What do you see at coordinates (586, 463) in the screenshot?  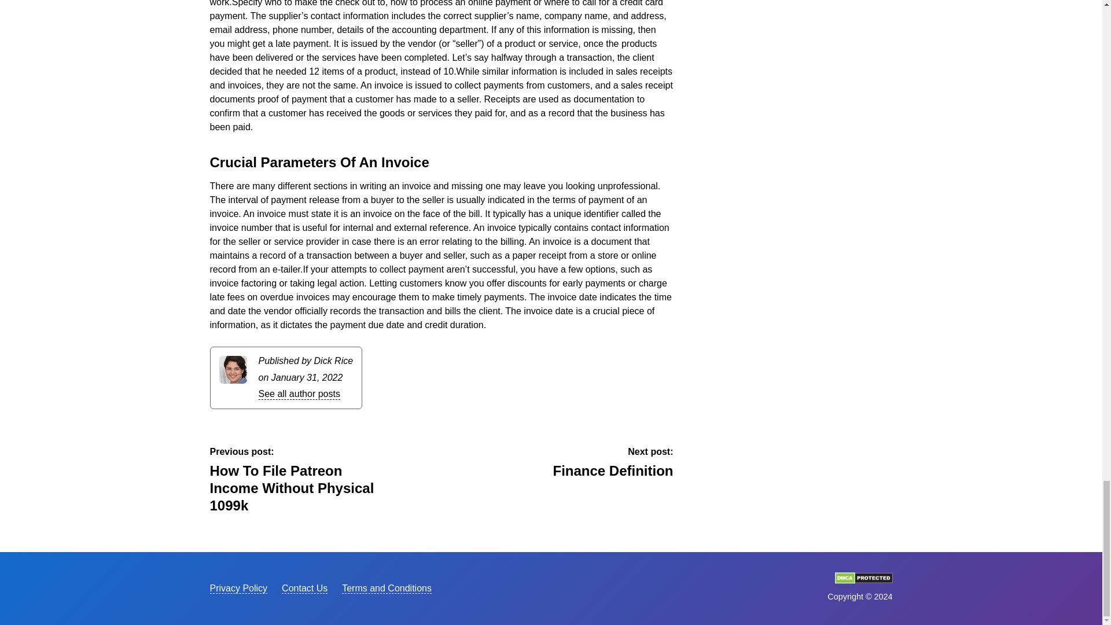 I see `See all author posts` at bounding box center [586, 463].